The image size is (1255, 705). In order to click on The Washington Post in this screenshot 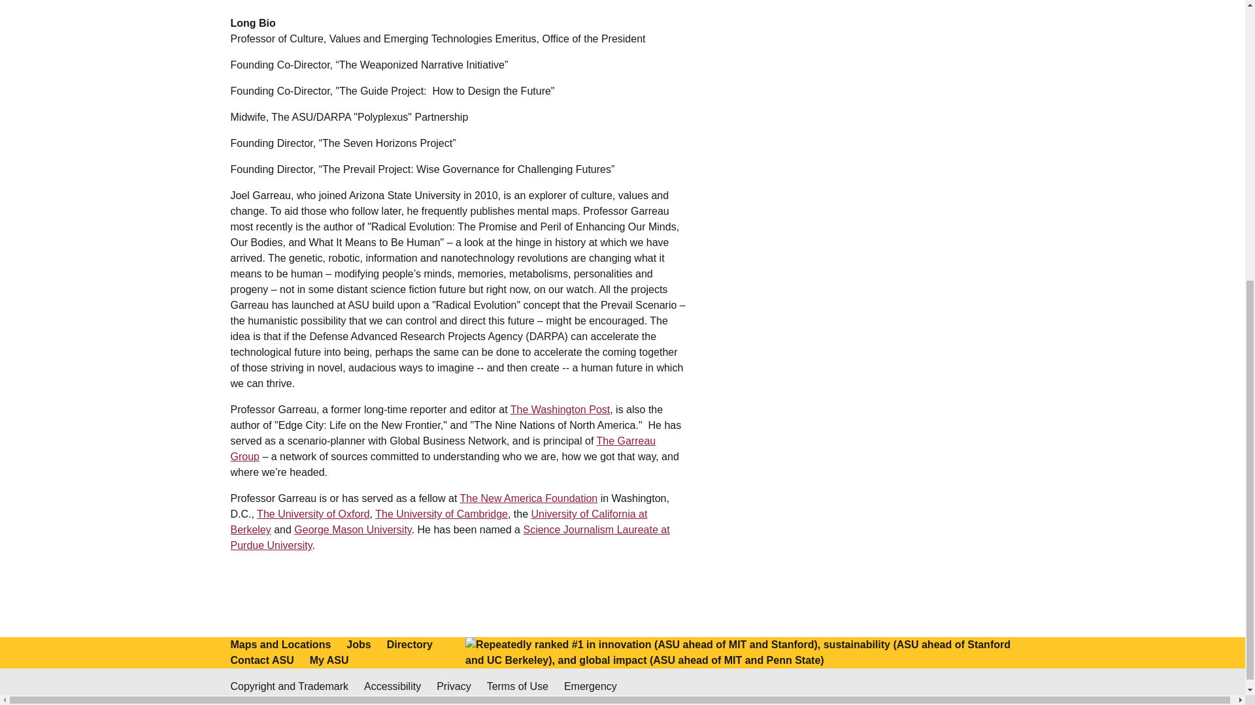, I will do `click(560, 409)`.